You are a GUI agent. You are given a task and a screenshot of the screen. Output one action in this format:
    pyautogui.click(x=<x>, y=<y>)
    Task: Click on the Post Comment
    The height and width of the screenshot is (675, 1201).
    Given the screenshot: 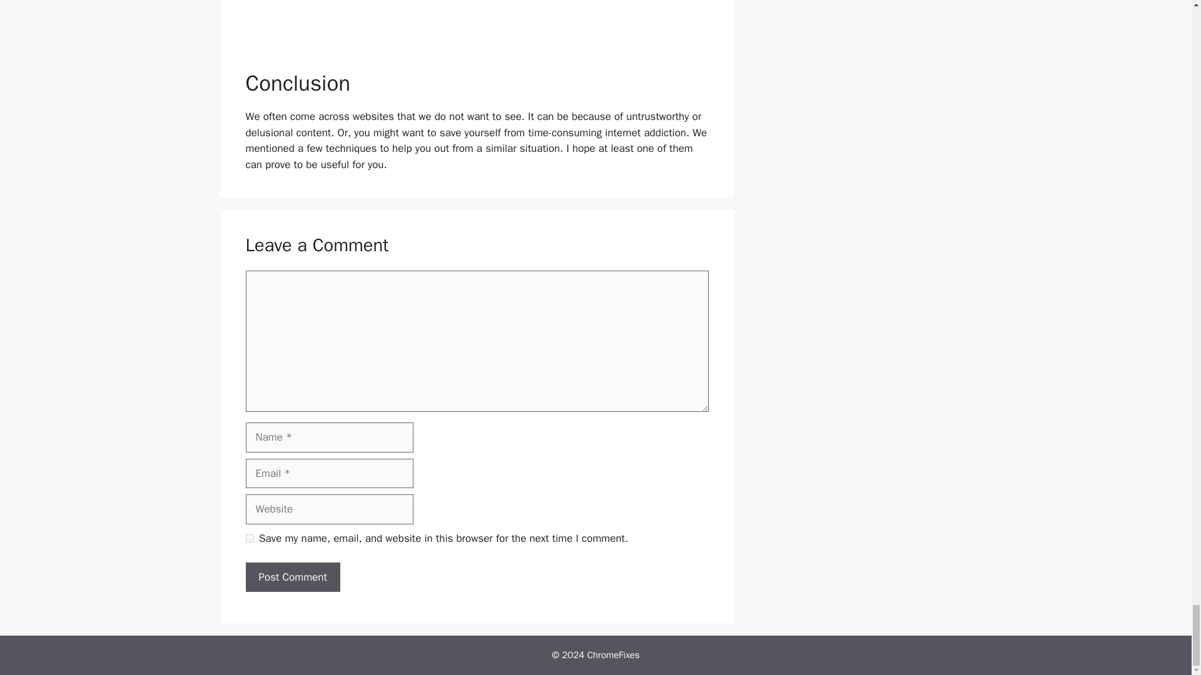 What is the action you would take?
    pyautogui.click(x=292, y=577)
    